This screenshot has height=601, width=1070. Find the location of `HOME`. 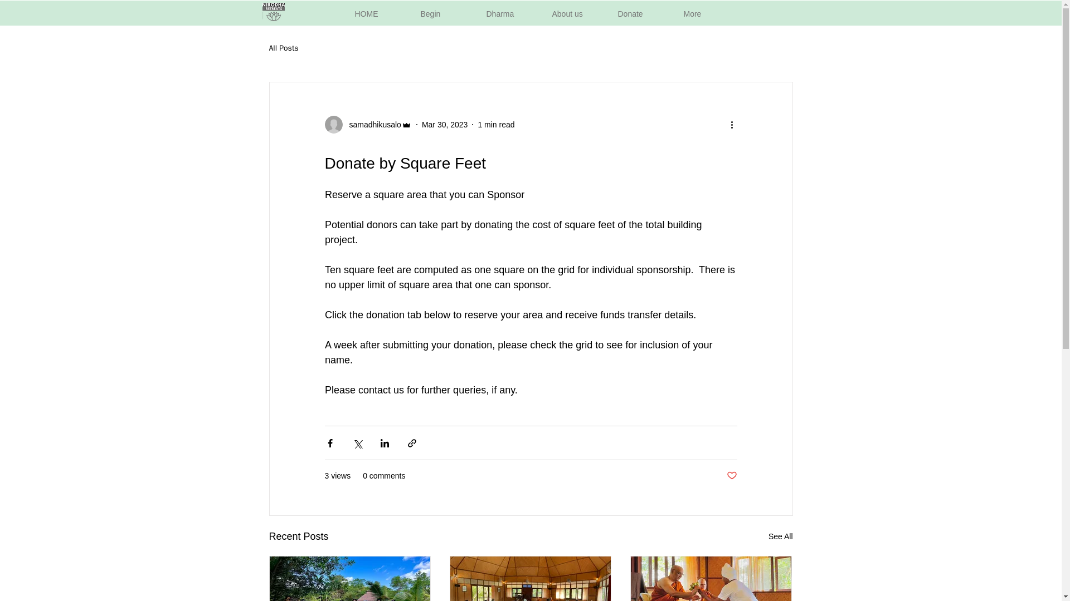

HOME is located at coordinates (381, 12).